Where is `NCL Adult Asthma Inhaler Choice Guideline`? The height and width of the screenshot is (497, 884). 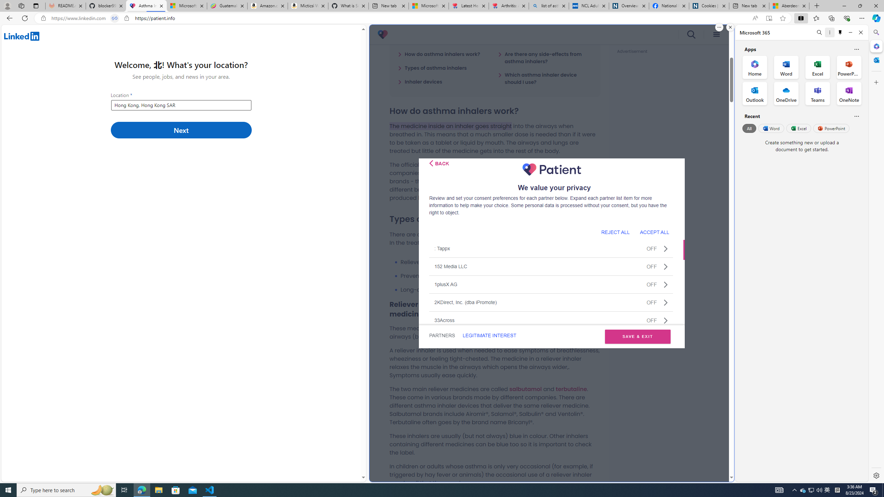
NCL Adult Asthma Inhaler Choice Guideline is located at coordinates (588, 6).